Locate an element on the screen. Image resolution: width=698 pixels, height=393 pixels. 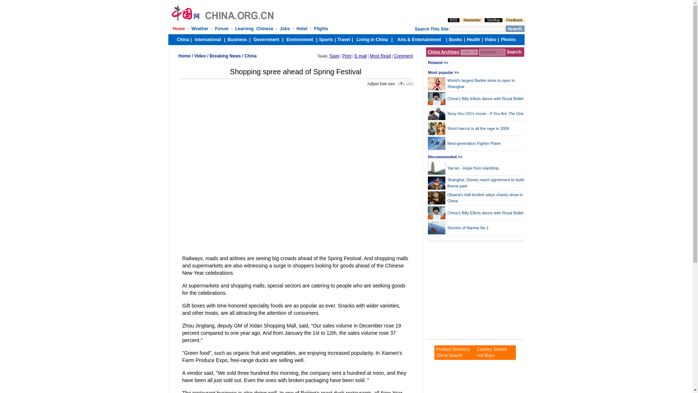
Home is located at coordinates (185, 56).